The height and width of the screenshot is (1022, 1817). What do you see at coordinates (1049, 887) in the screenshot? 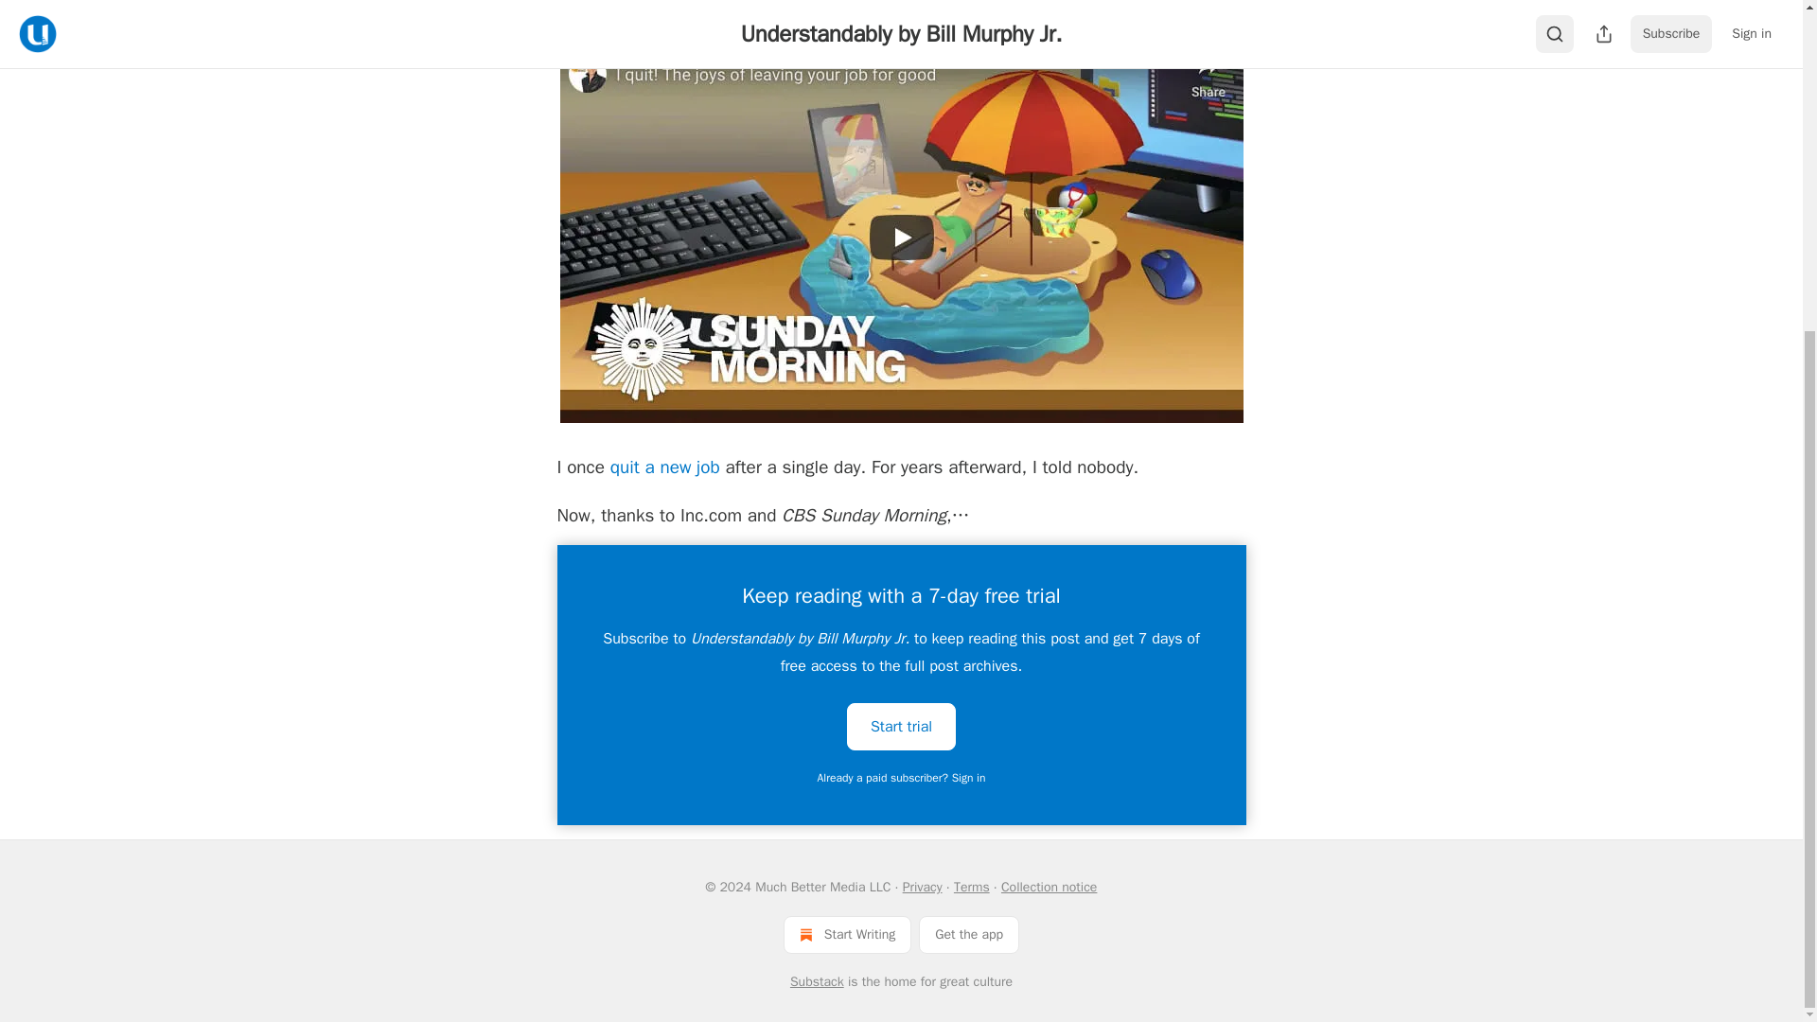
I see `Collection notice` at bounding box center [1049, 887].